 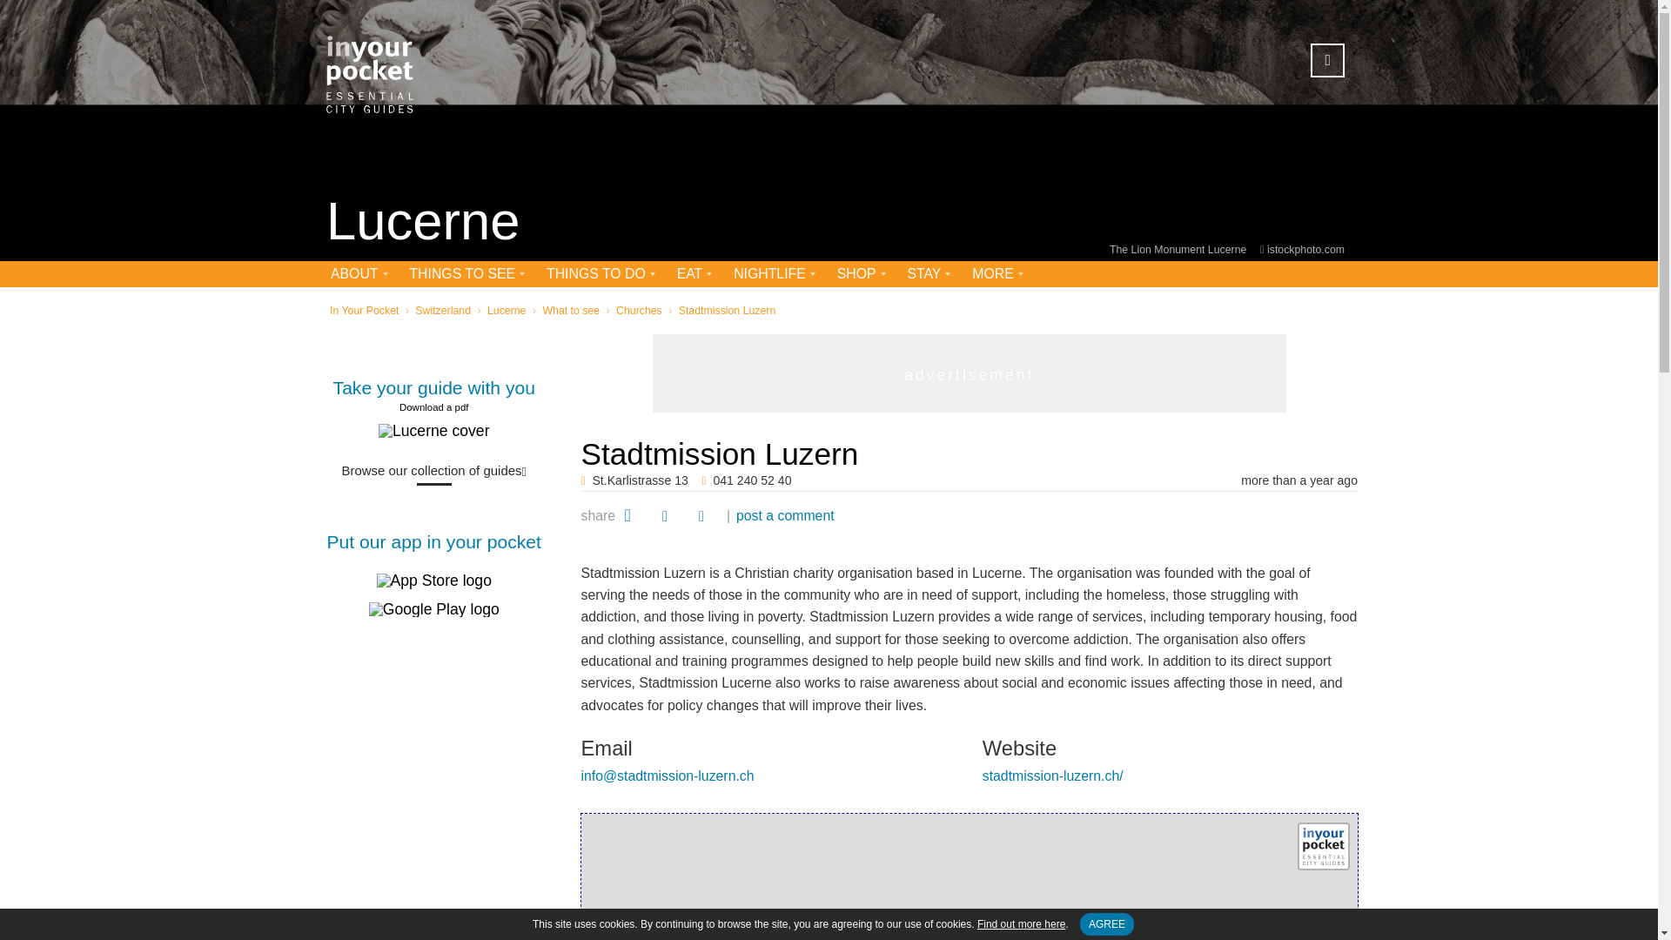 What do you see at coordinates (1179, 249) in the screenshot?
I see `The Lion Monument Lucerne` at bounding box center [1179, 249].